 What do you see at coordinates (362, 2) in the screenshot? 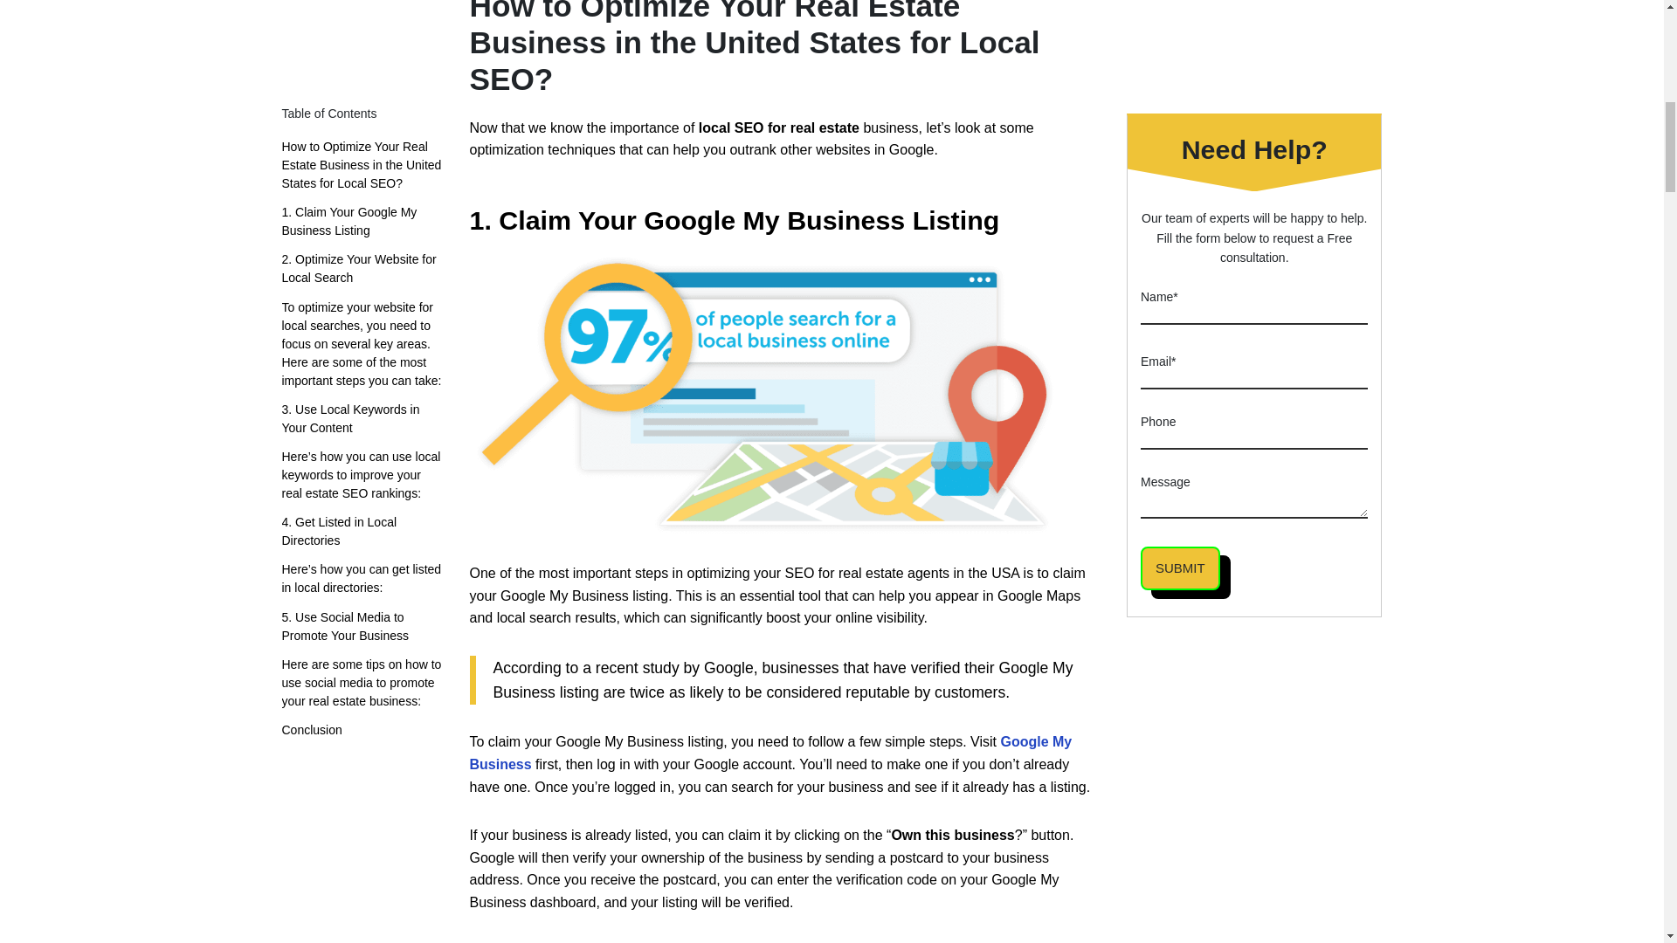
I see `4. Get Listed in Local Directories` at bounding box center [362, 2].